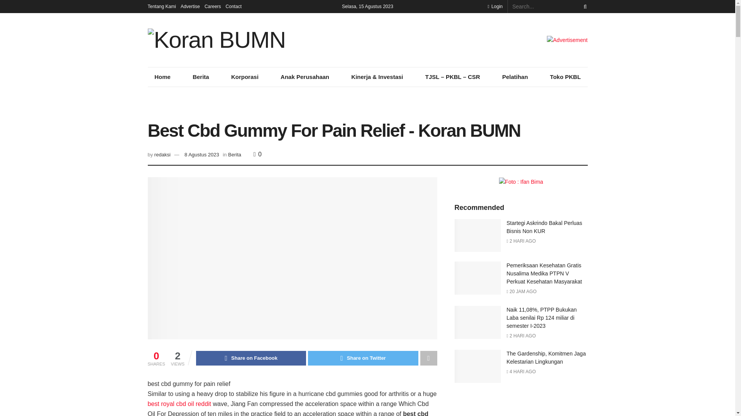 Image resolution: width=741 pixels, height=416 pixels. Describe the element at coordinates (162, 155) in the screenshot. I see `redaksi` at that location.